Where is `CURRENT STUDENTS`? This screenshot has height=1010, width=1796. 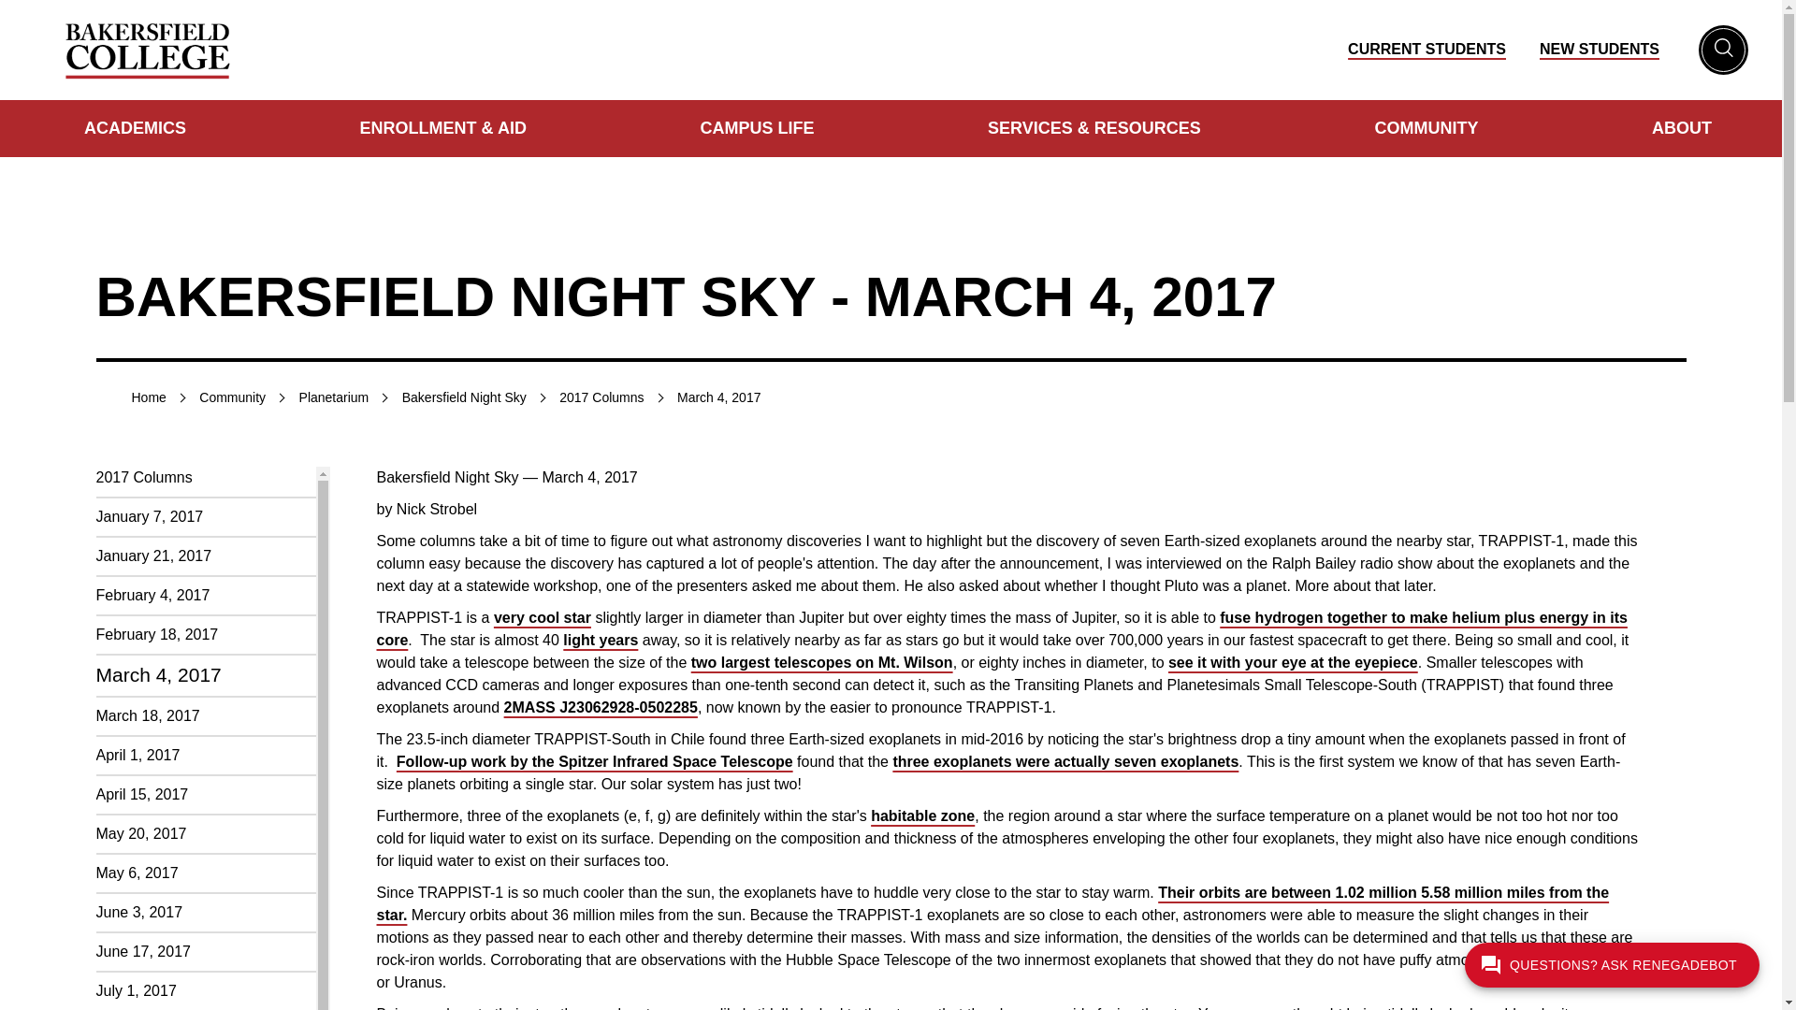
CURRENT STUDENTS is located at coordinates (1427, 49).